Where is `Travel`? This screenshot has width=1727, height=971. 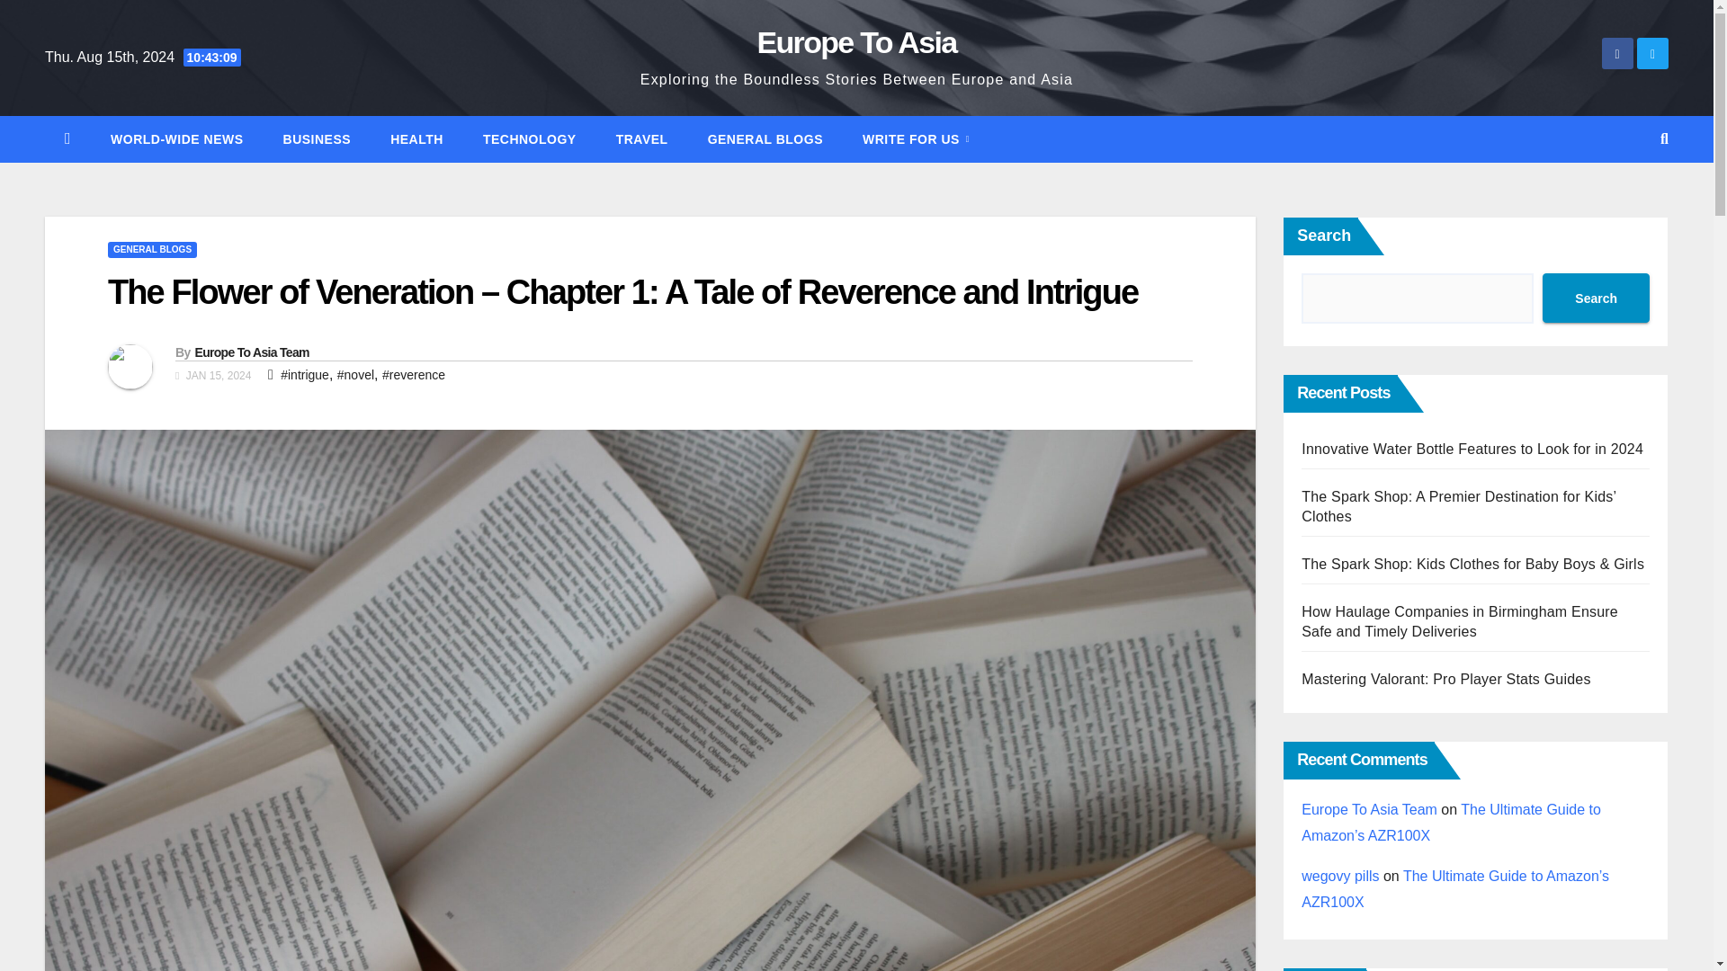 Travel is located at coordinates (641, 138).